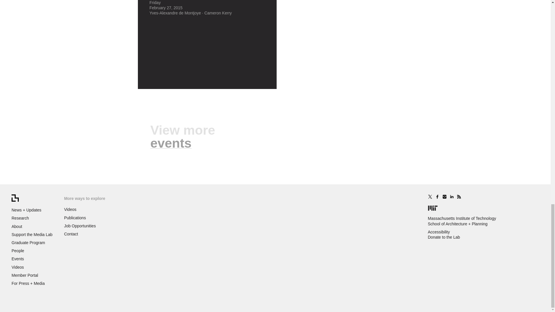 The height and width of the screenshot is (312, 555). Describe the element at coordinates (32, 234) in the screenshot. I see `Support the Media Lab` at that location.